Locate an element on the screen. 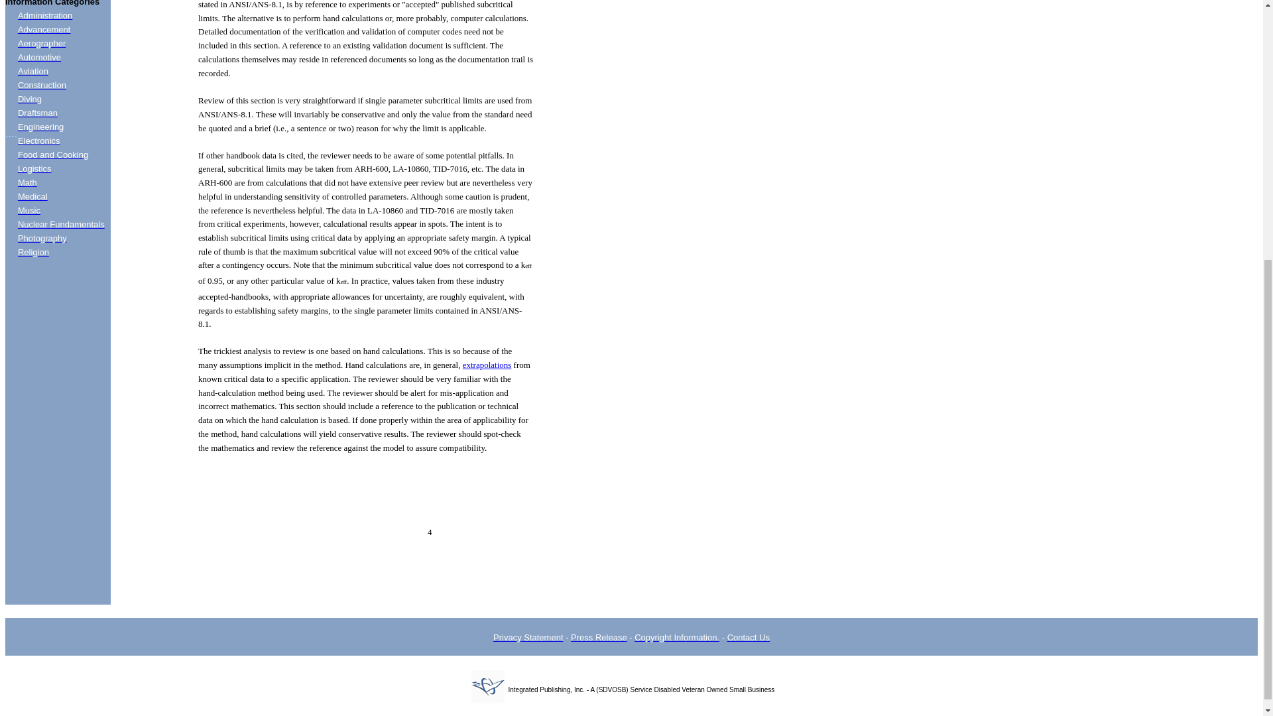  Music is located at coordinates (29, 210).